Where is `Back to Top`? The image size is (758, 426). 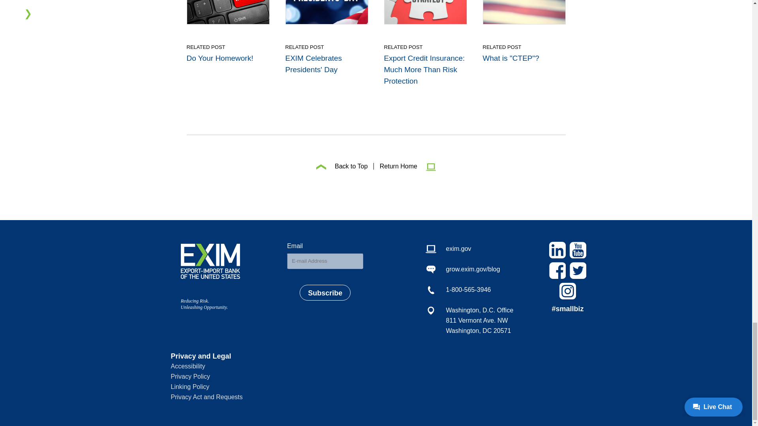
Back to Top is located at coordinates (342, 166).